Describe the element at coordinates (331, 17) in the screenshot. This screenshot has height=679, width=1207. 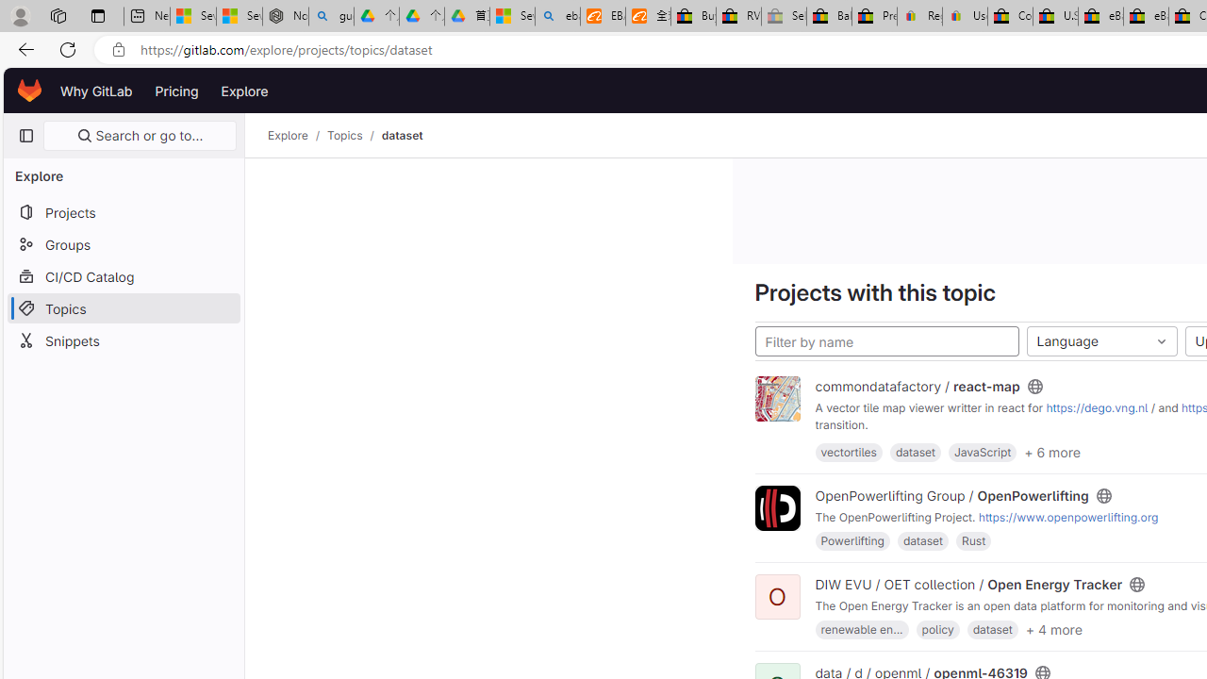
I see `guge yunpan - Search` at that location.